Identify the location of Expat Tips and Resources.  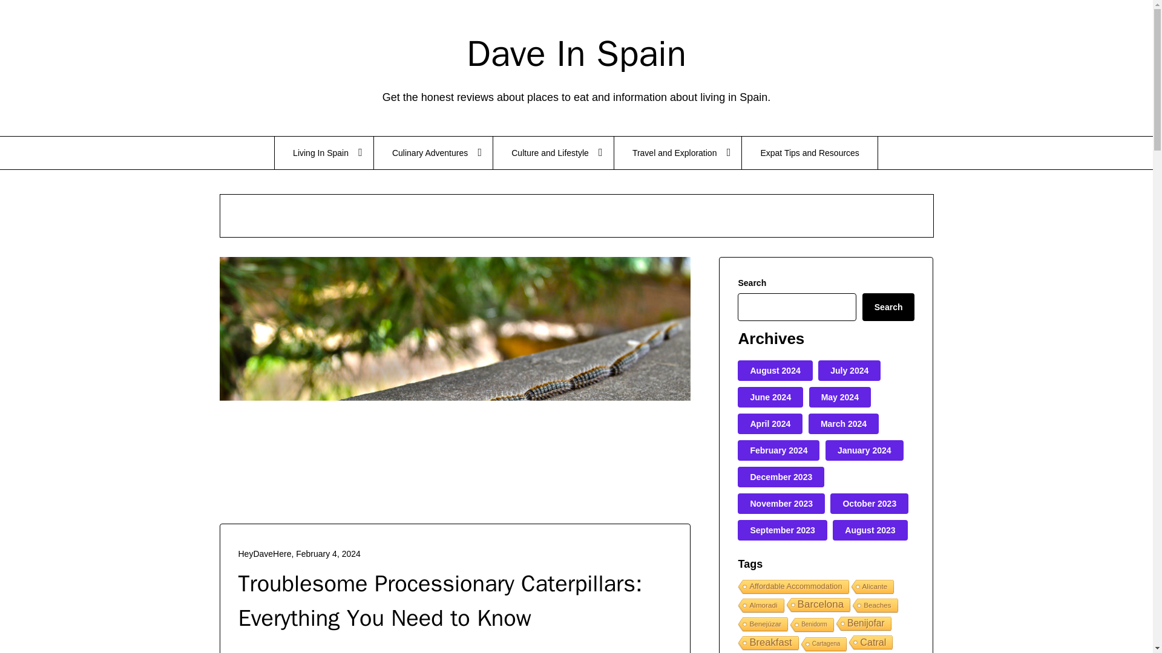
(810, 152).